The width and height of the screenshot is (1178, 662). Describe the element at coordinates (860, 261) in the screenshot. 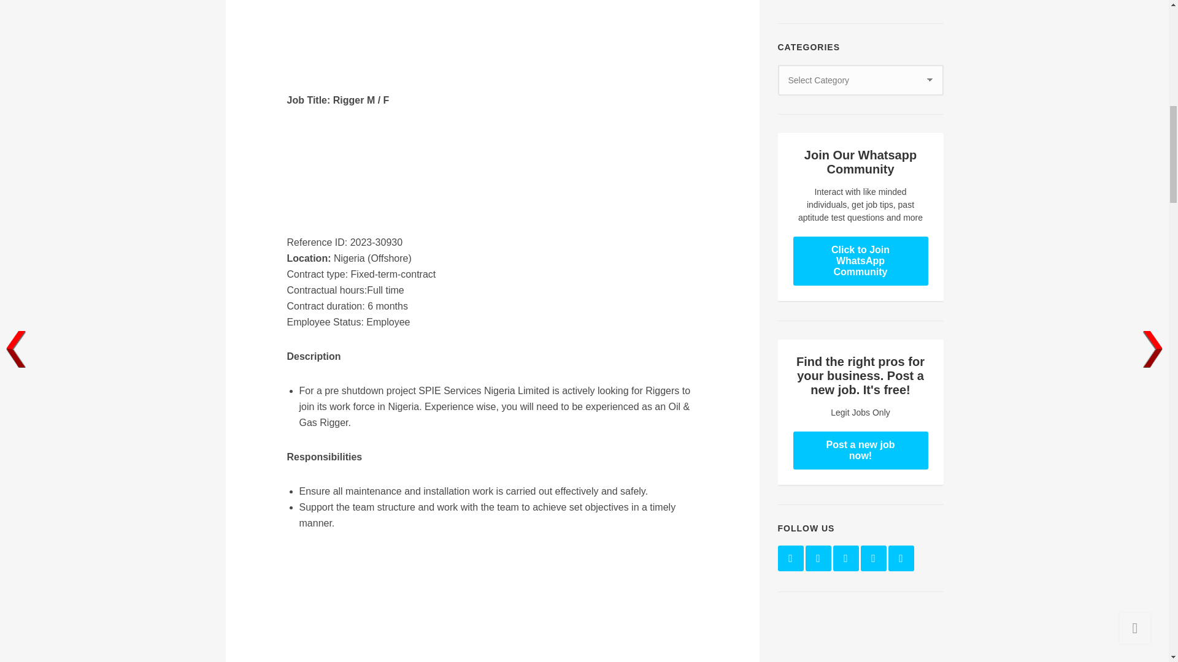

I see `Click to Join WhatsApp Community` at that location.